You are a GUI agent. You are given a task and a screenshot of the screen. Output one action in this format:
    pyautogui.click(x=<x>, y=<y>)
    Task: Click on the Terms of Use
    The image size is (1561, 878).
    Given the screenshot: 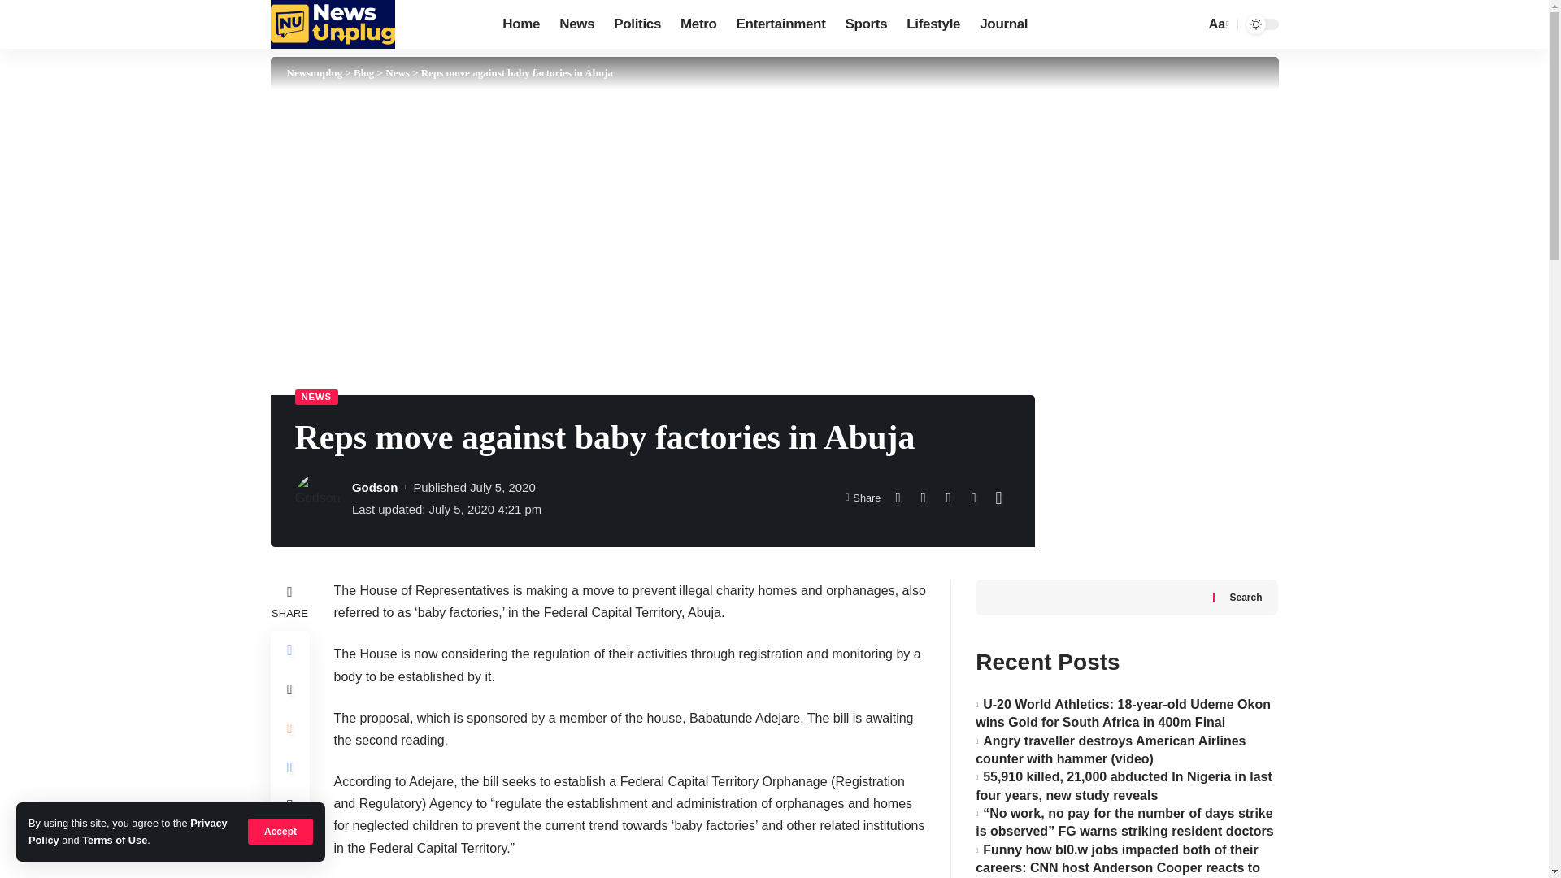 What is the action you would take?
    pyautogui.click(x=114, y=841)
    